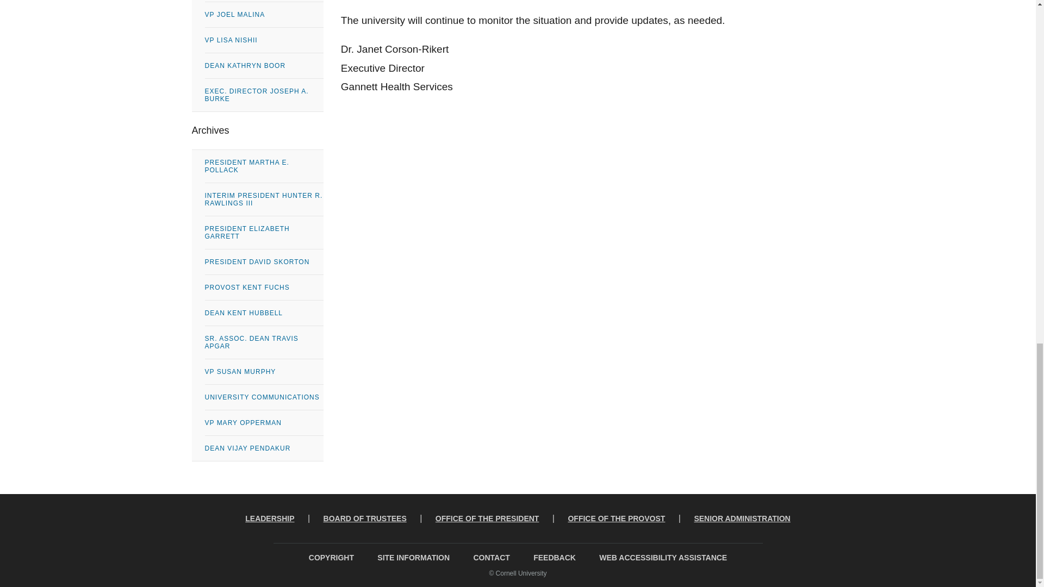 The height and width of the screenshot is (587, 1044). I want to click on DEAN KATHRYN BOOR, so click(263, 65).